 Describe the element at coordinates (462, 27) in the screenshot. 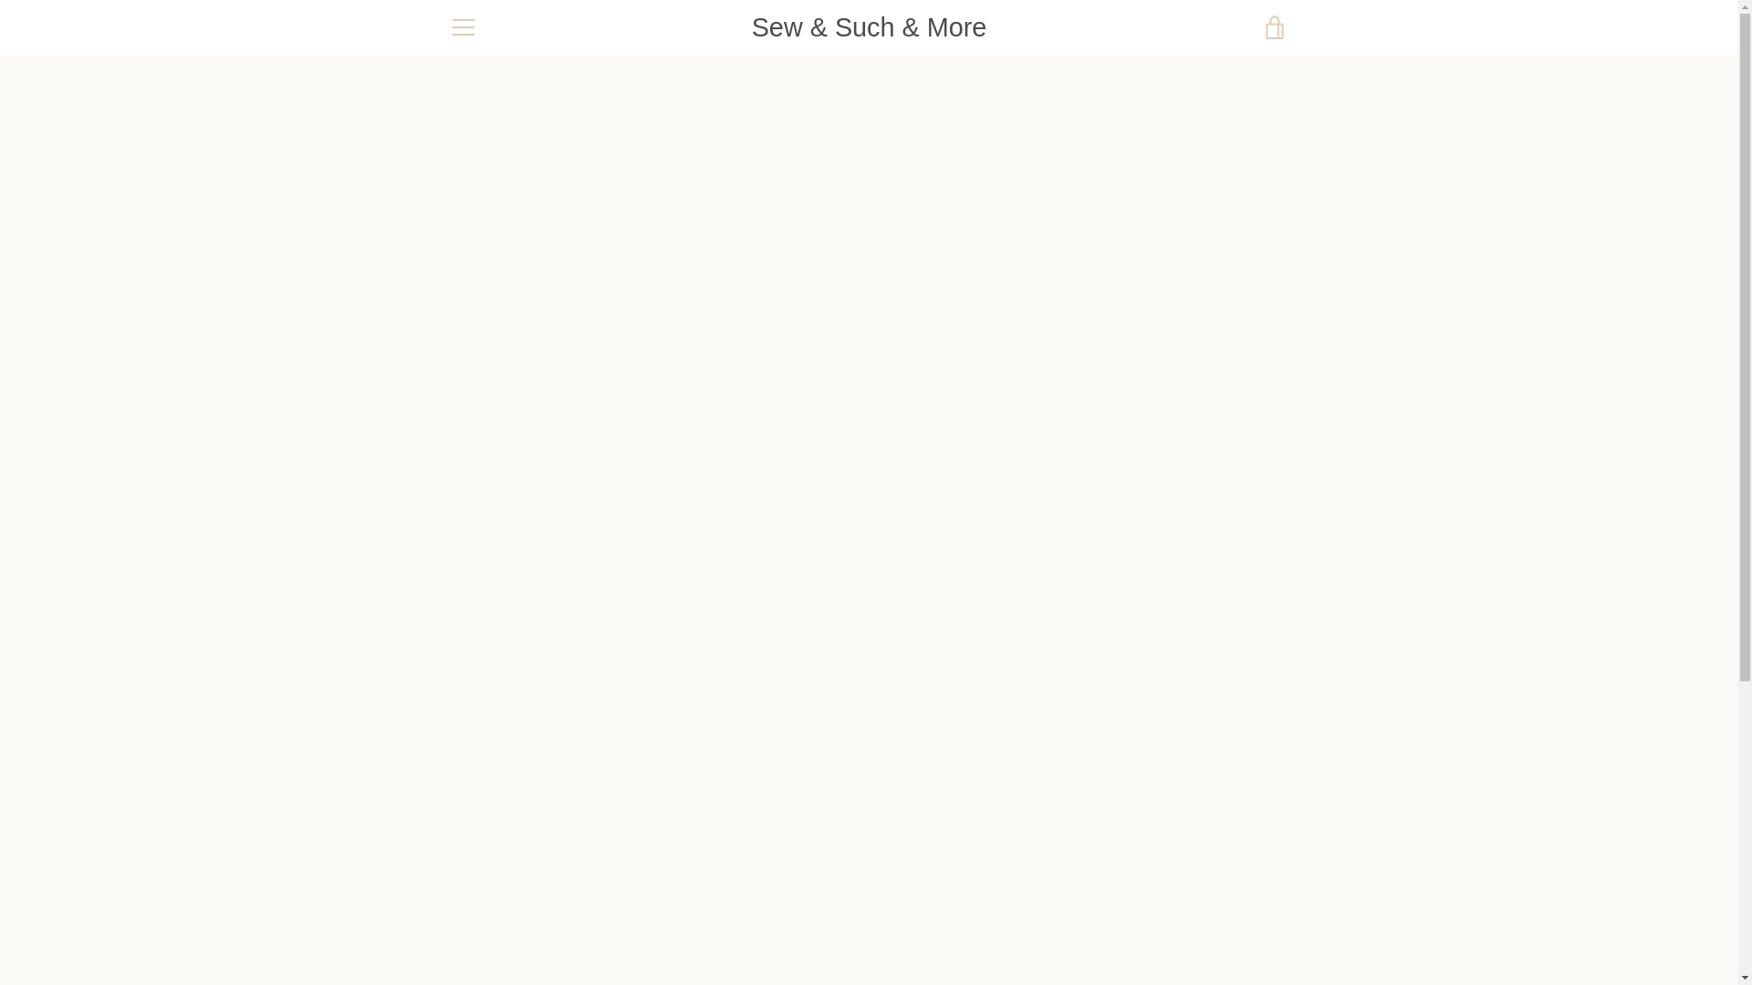

I see `MENU` at that location.